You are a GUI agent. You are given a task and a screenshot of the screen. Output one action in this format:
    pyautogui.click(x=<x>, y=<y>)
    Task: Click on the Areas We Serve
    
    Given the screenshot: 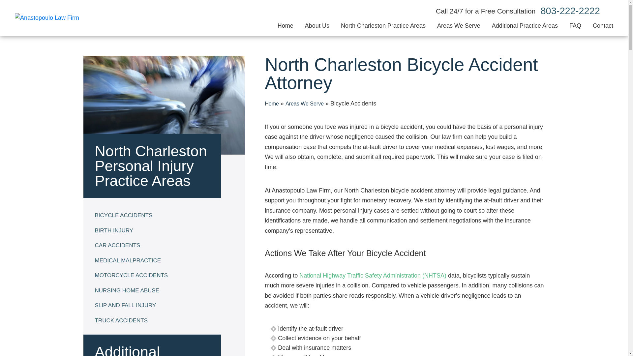 What is the action you would take?
    pyautogui.click(x=459, y=26)
    